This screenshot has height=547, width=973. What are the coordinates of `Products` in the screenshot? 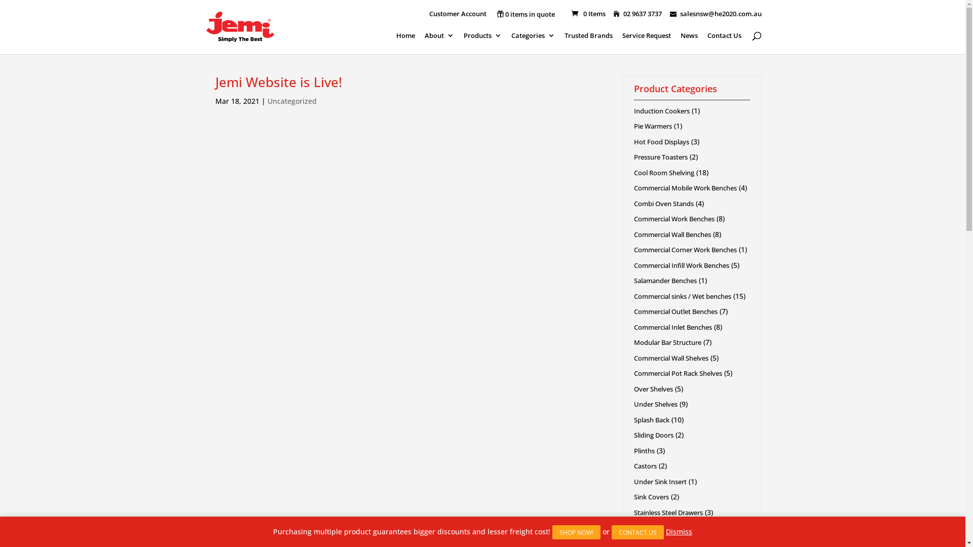 It's located at (482, 43).